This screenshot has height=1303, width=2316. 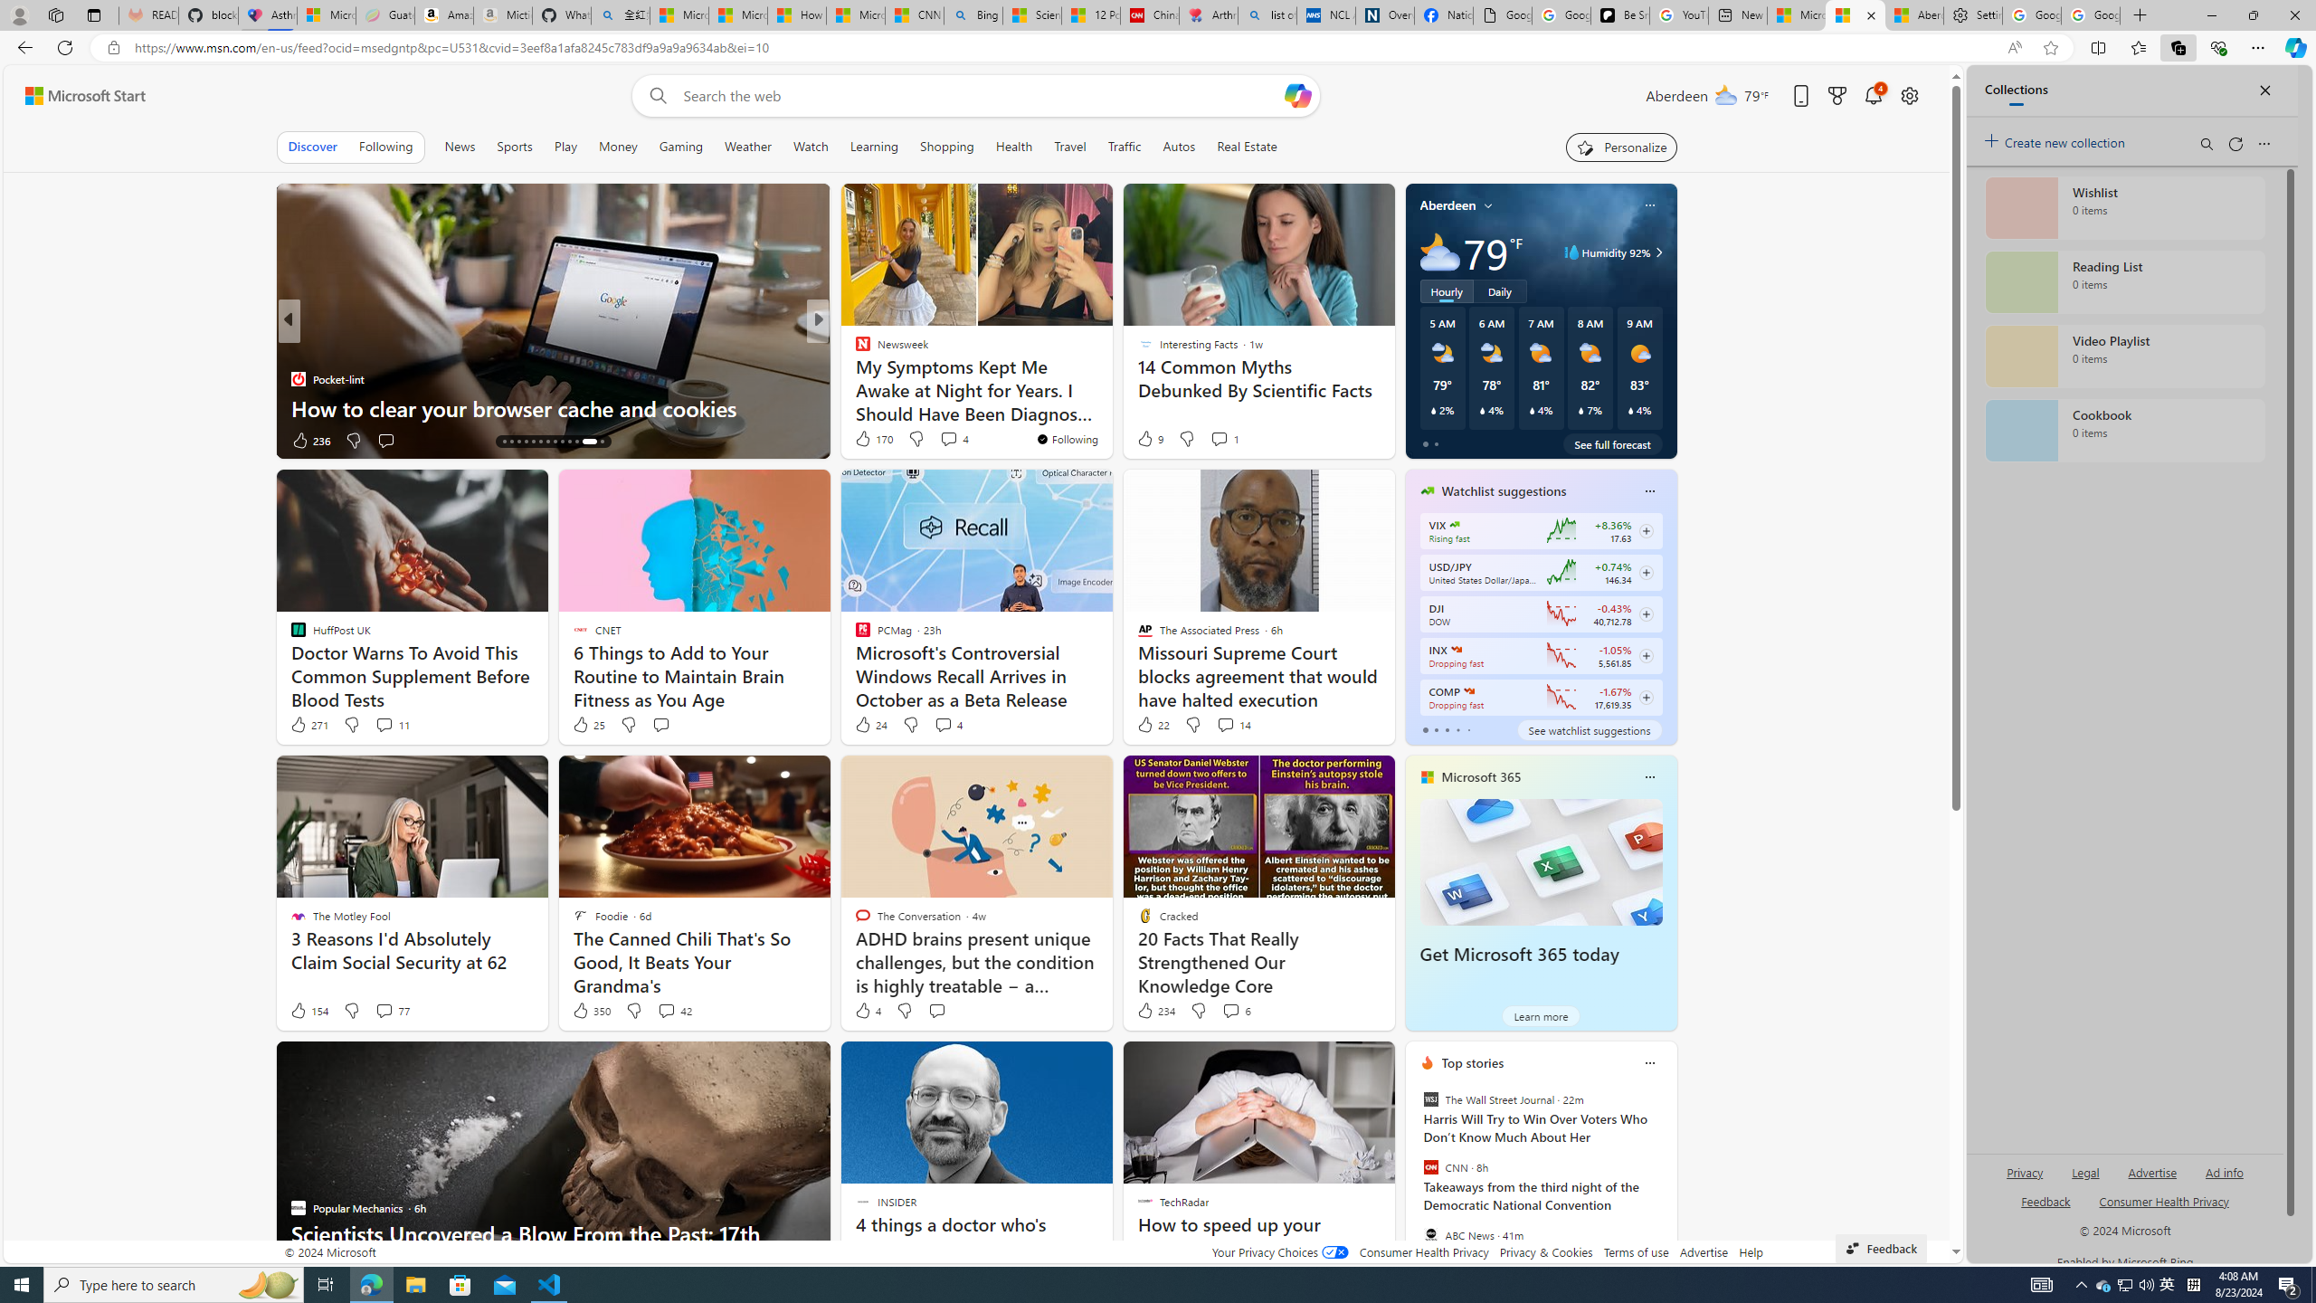 I want to click on Open Copilot, so click(x=1297, y=96).